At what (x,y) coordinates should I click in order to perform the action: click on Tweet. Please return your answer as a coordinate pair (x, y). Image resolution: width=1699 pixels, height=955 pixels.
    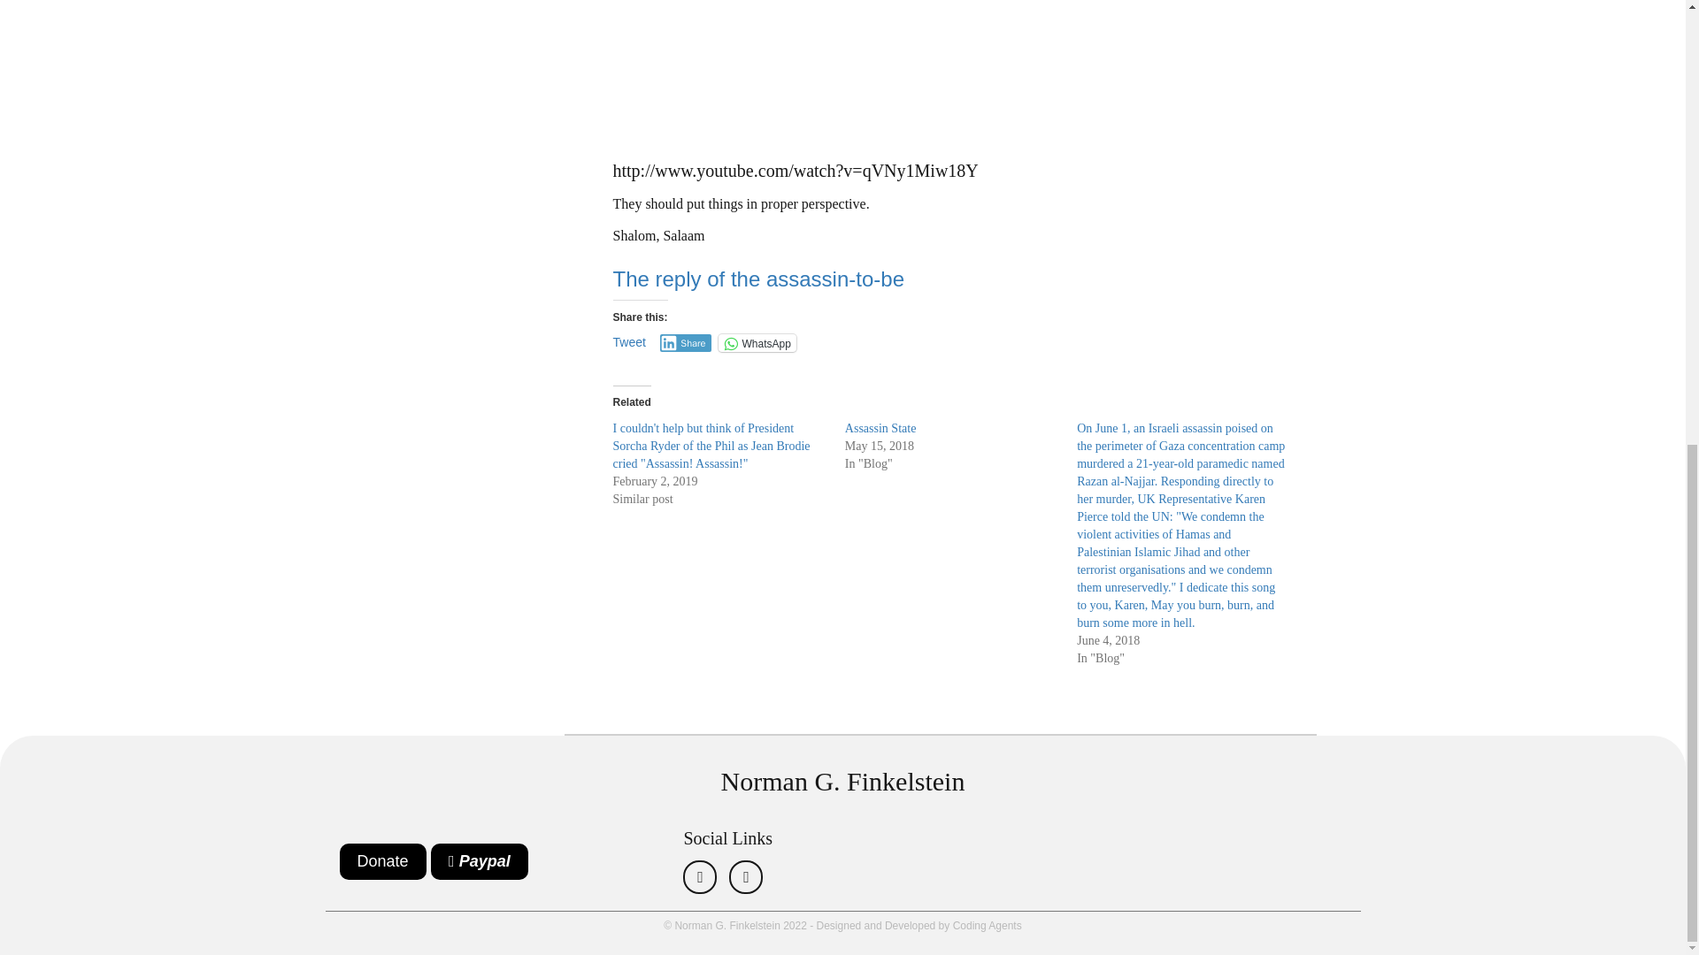
    Looking at the image, I should click on (628, 342).